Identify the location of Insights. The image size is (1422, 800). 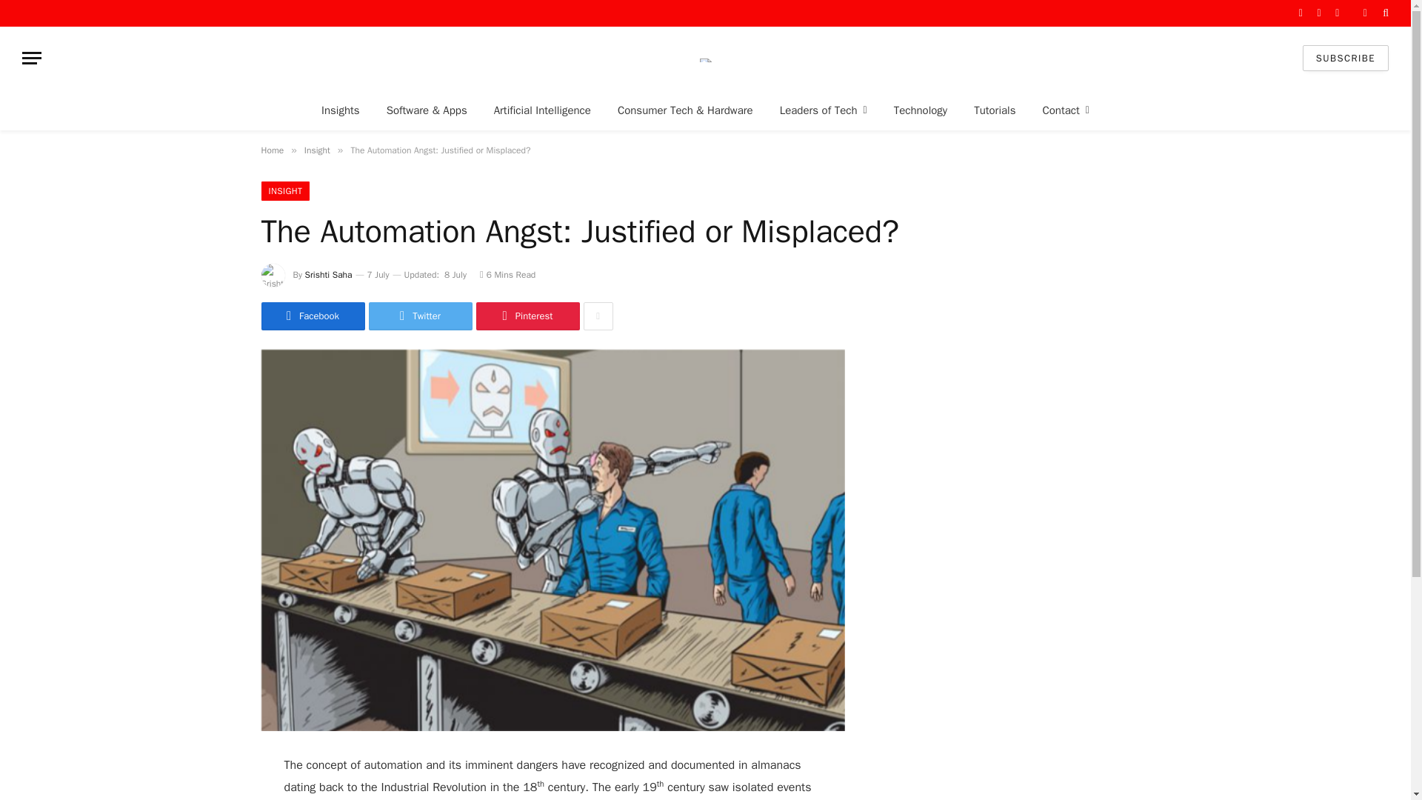
(341, 110).